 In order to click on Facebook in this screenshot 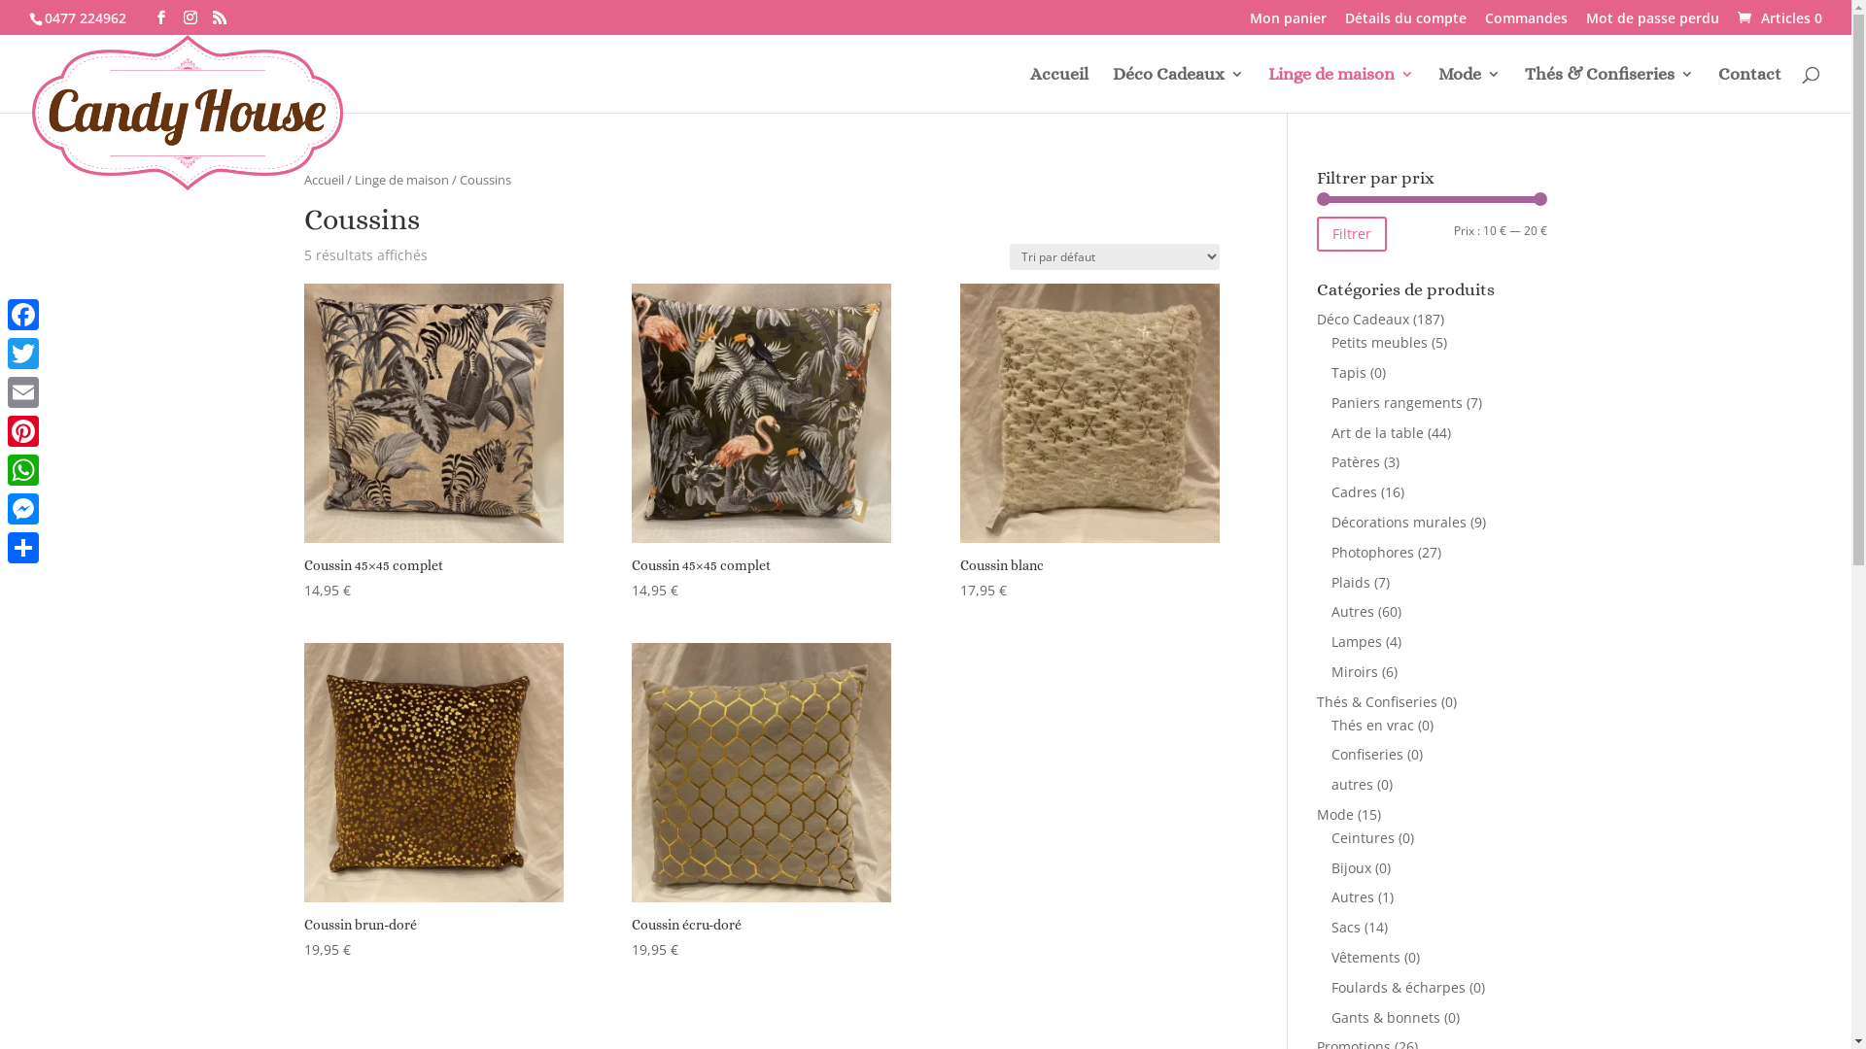, I will do `click(23, 315)`.